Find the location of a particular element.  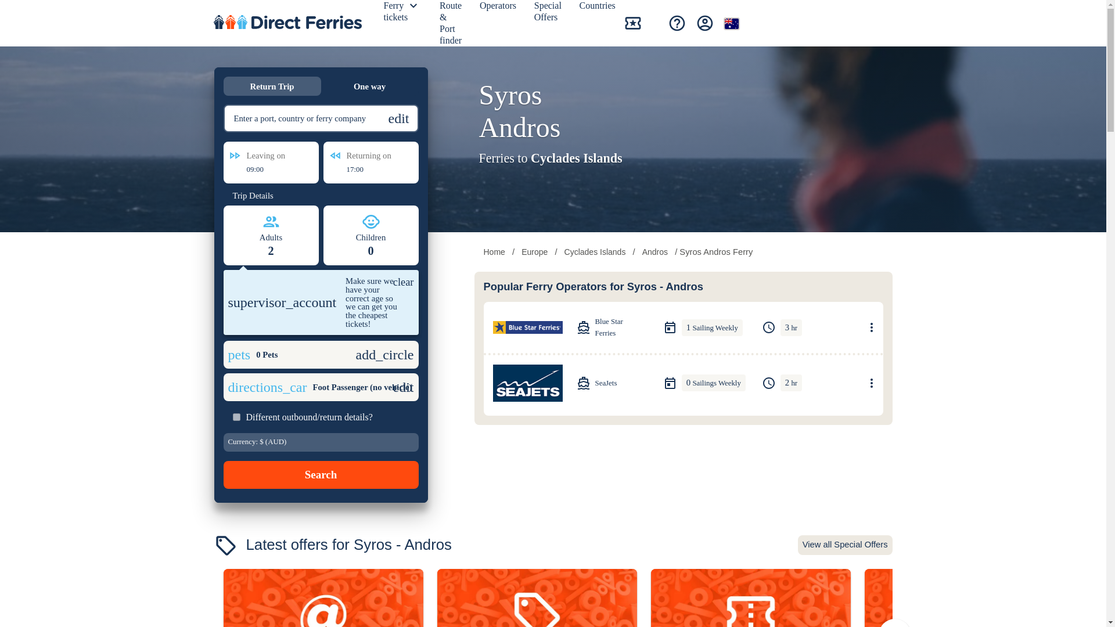

09:00 is located at coordinates (271, 170).